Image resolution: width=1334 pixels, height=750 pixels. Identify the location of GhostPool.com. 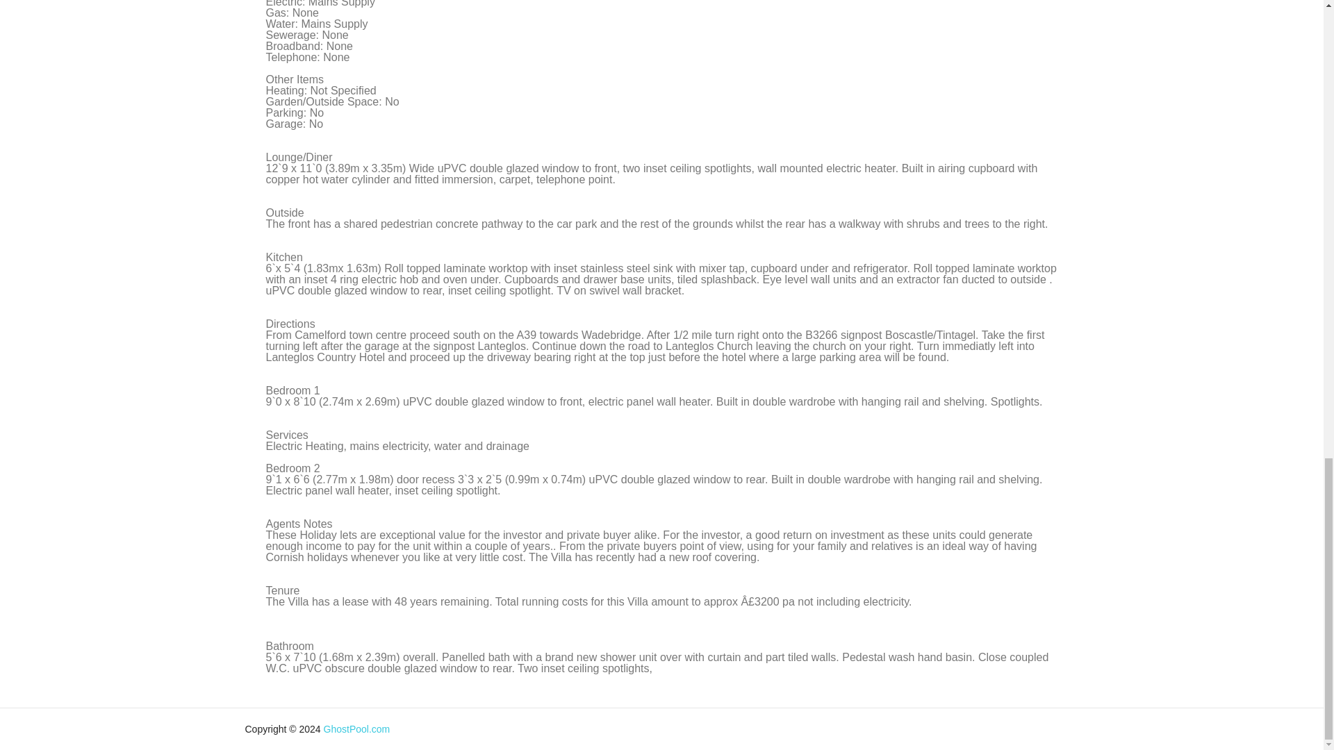
(357, 729).